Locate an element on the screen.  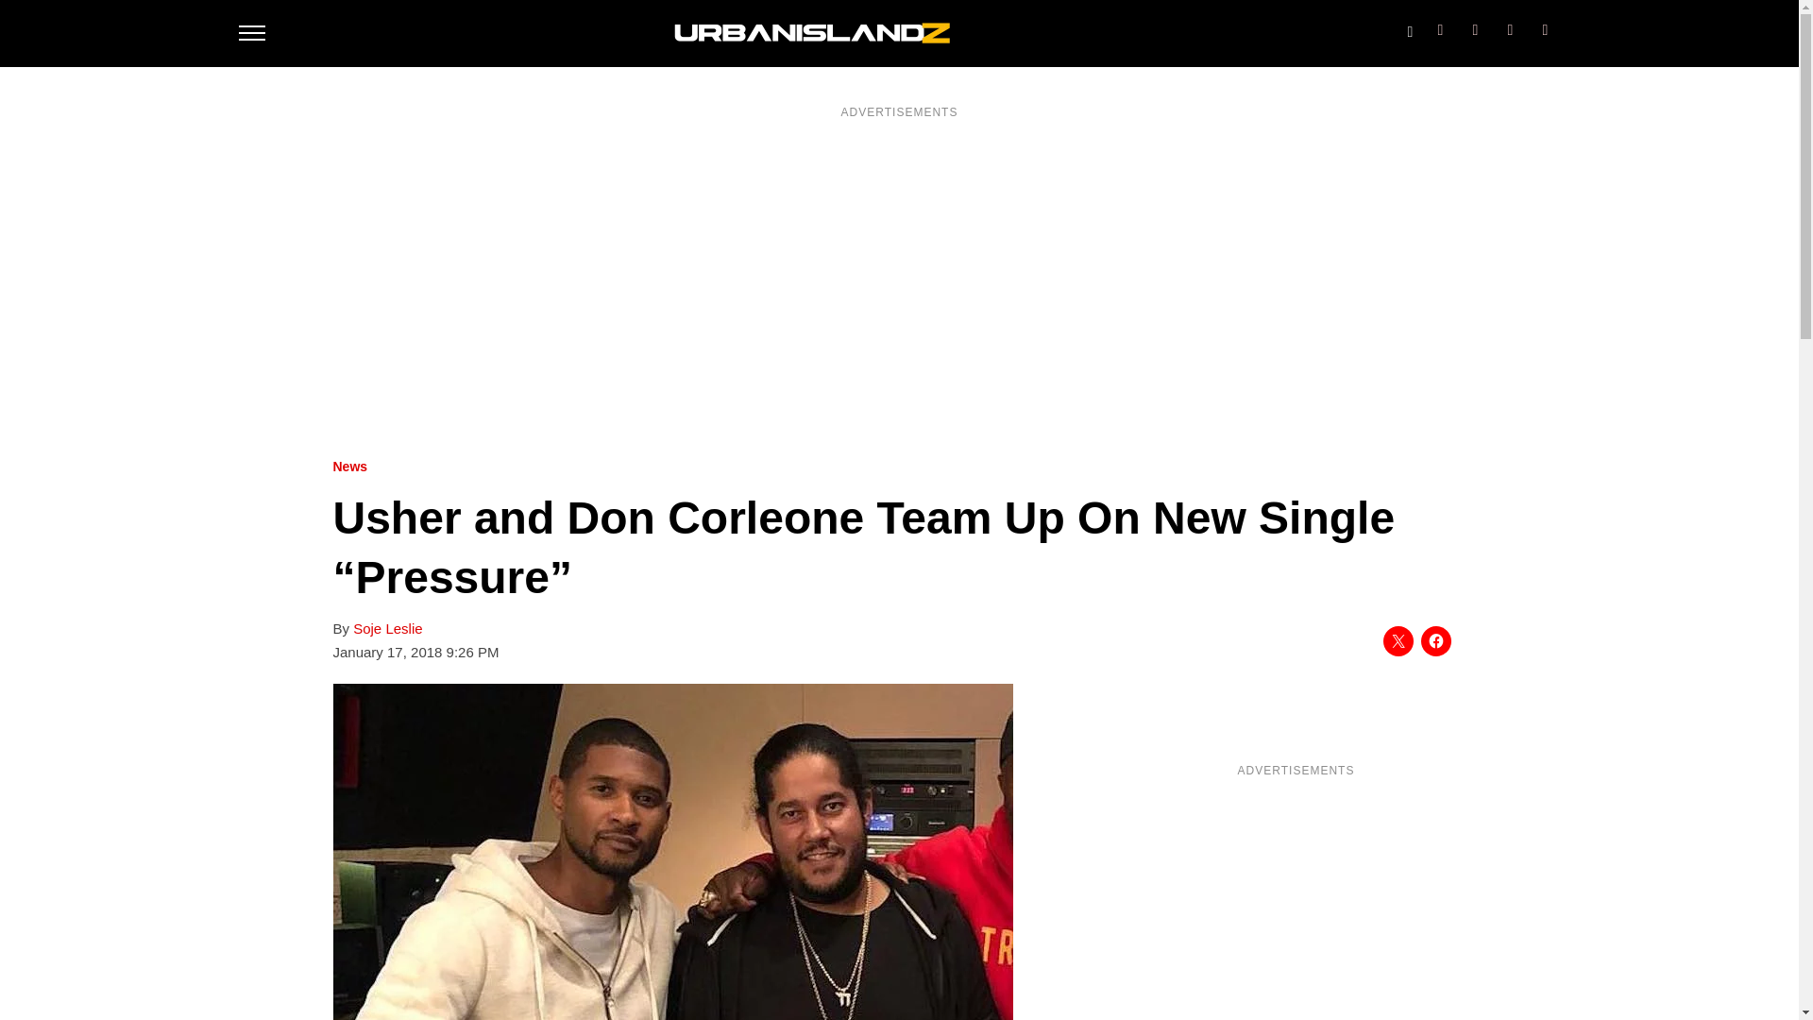
Advertisement is located at coordinates (1295, 904).